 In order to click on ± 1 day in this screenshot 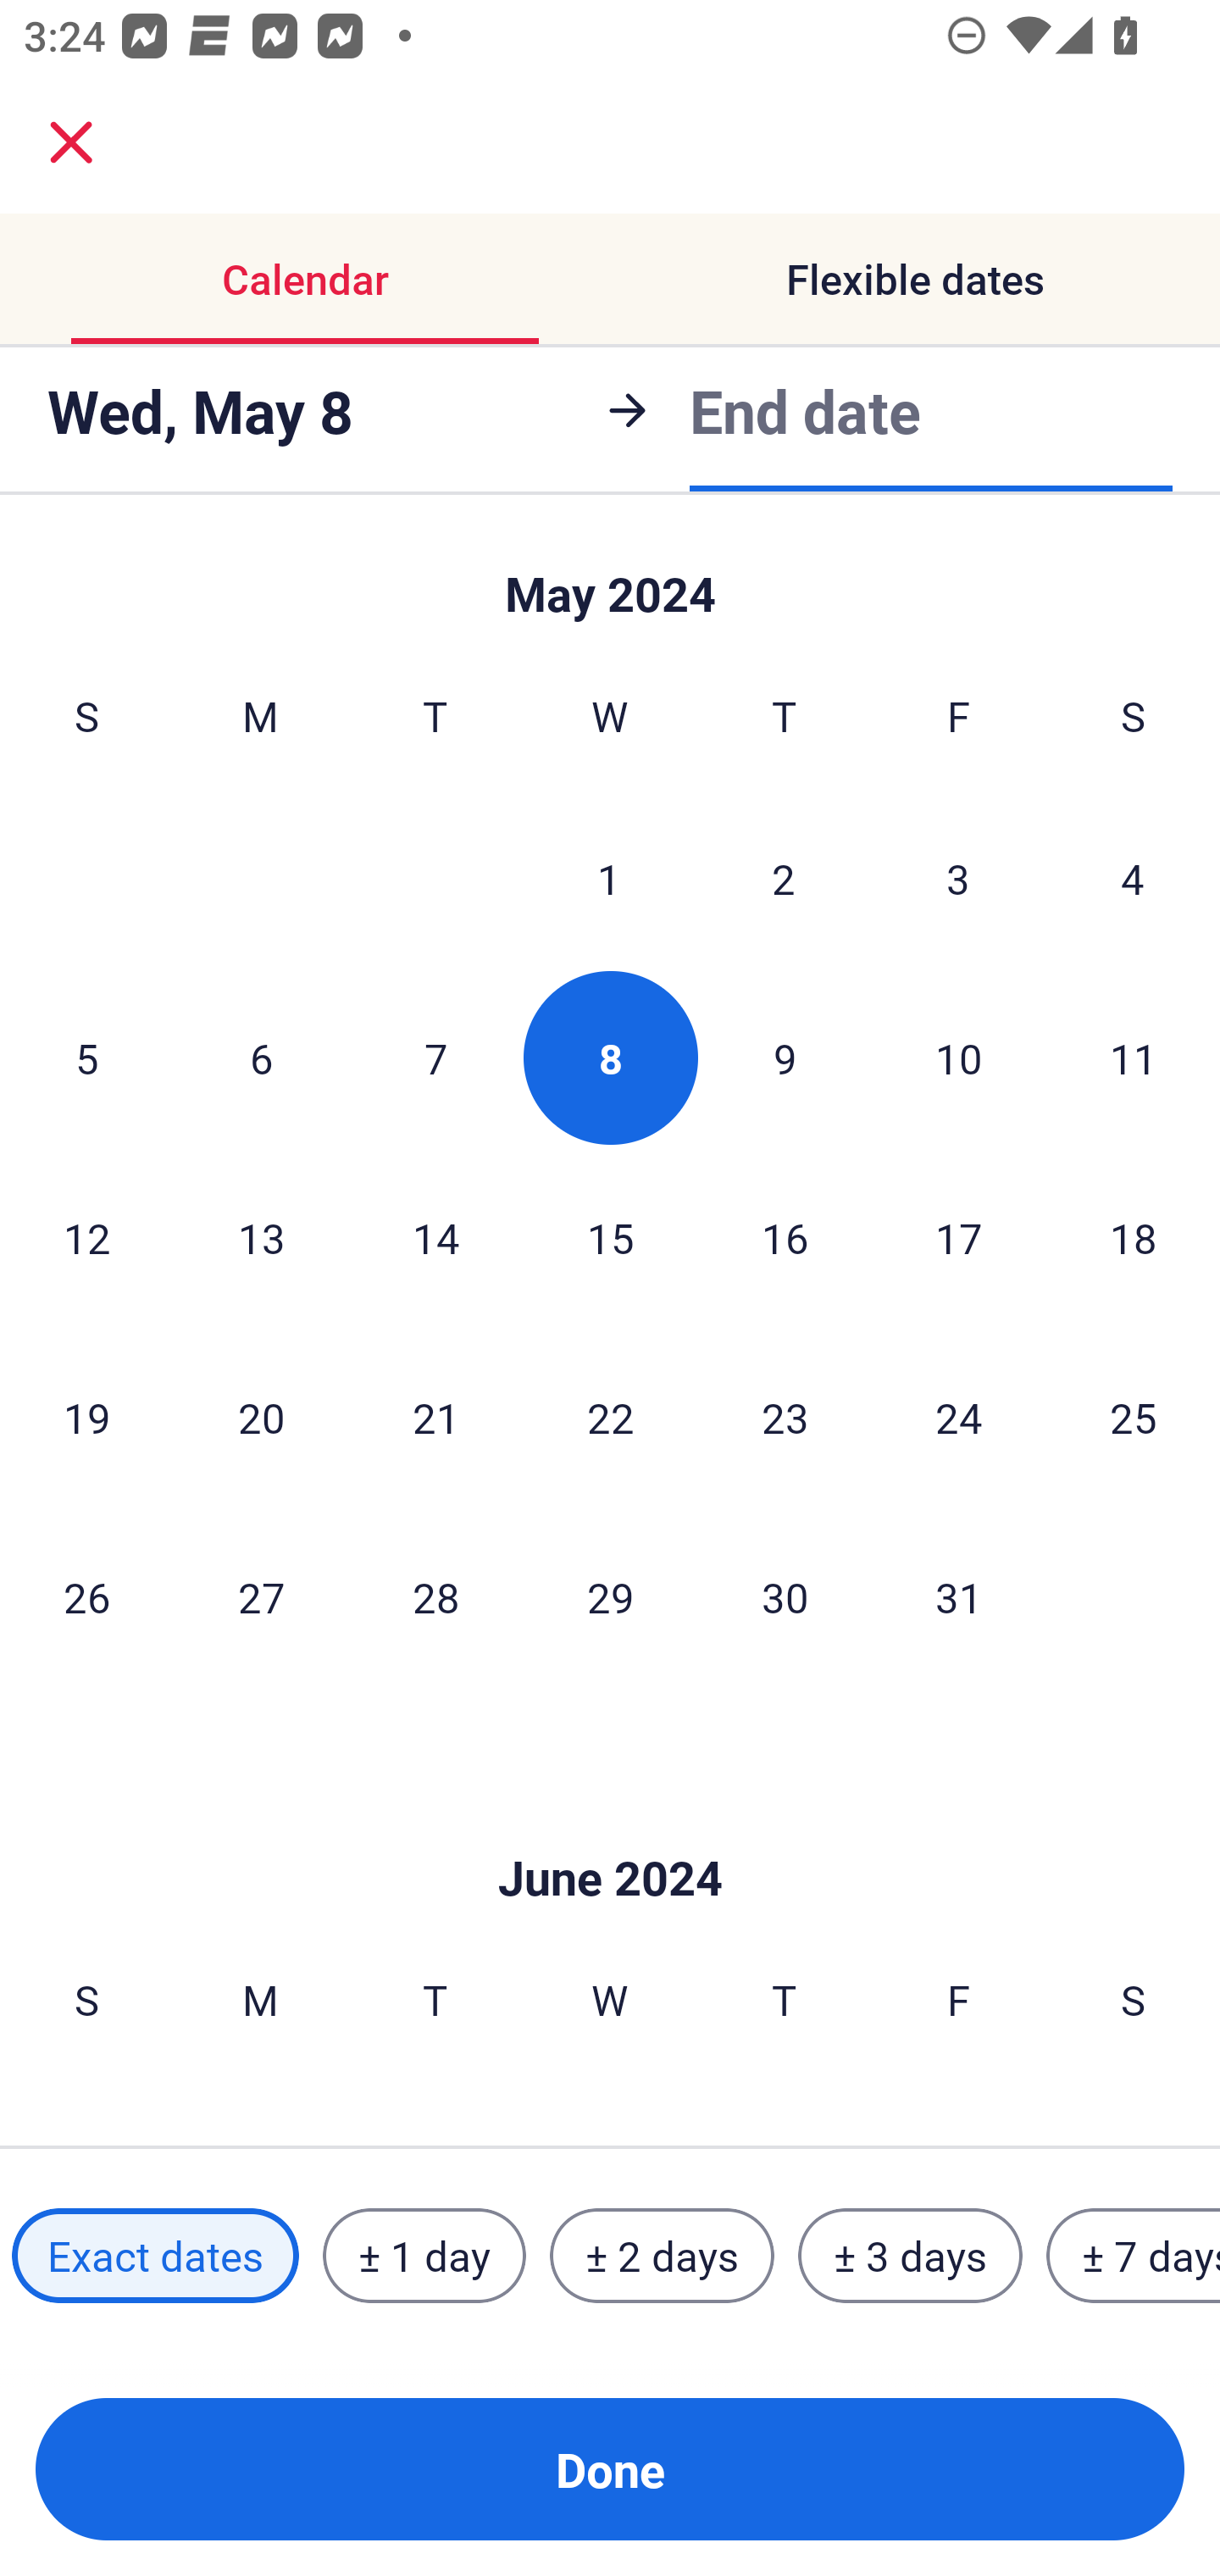, I will do `click(424, 2255)`.